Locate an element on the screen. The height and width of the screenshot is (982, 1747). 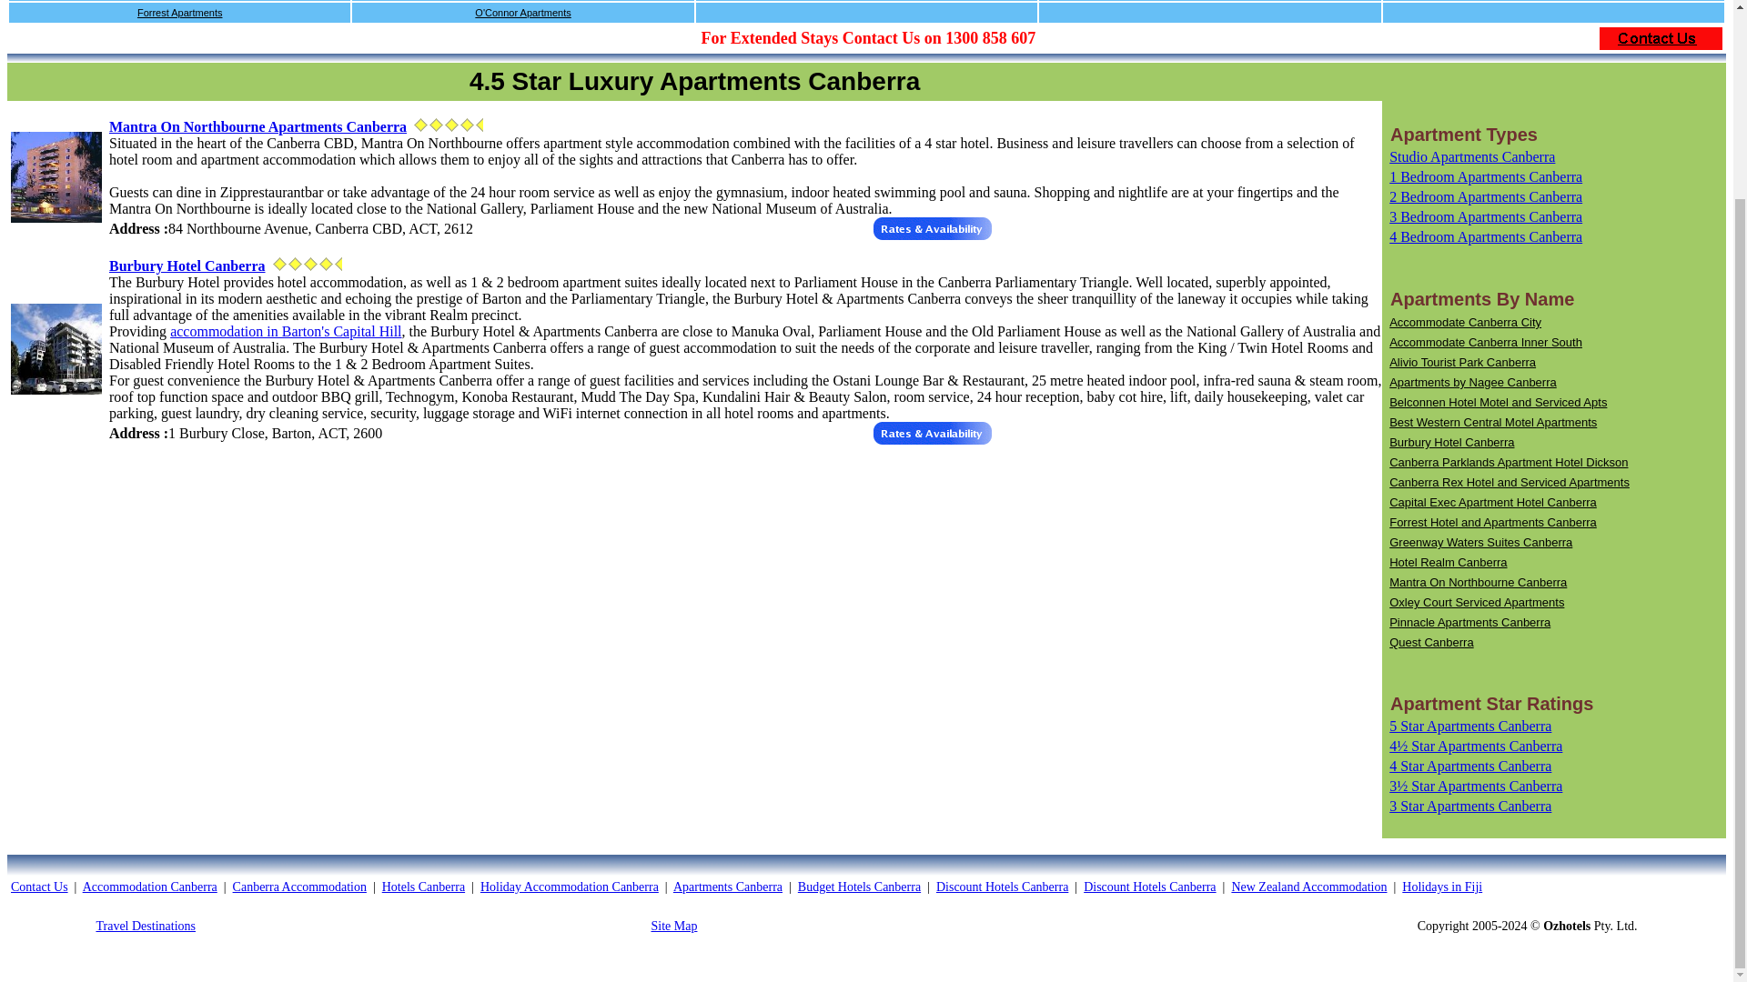
Forrest Hotel and Apartments Canberra is located at coordinates (1492, 522).